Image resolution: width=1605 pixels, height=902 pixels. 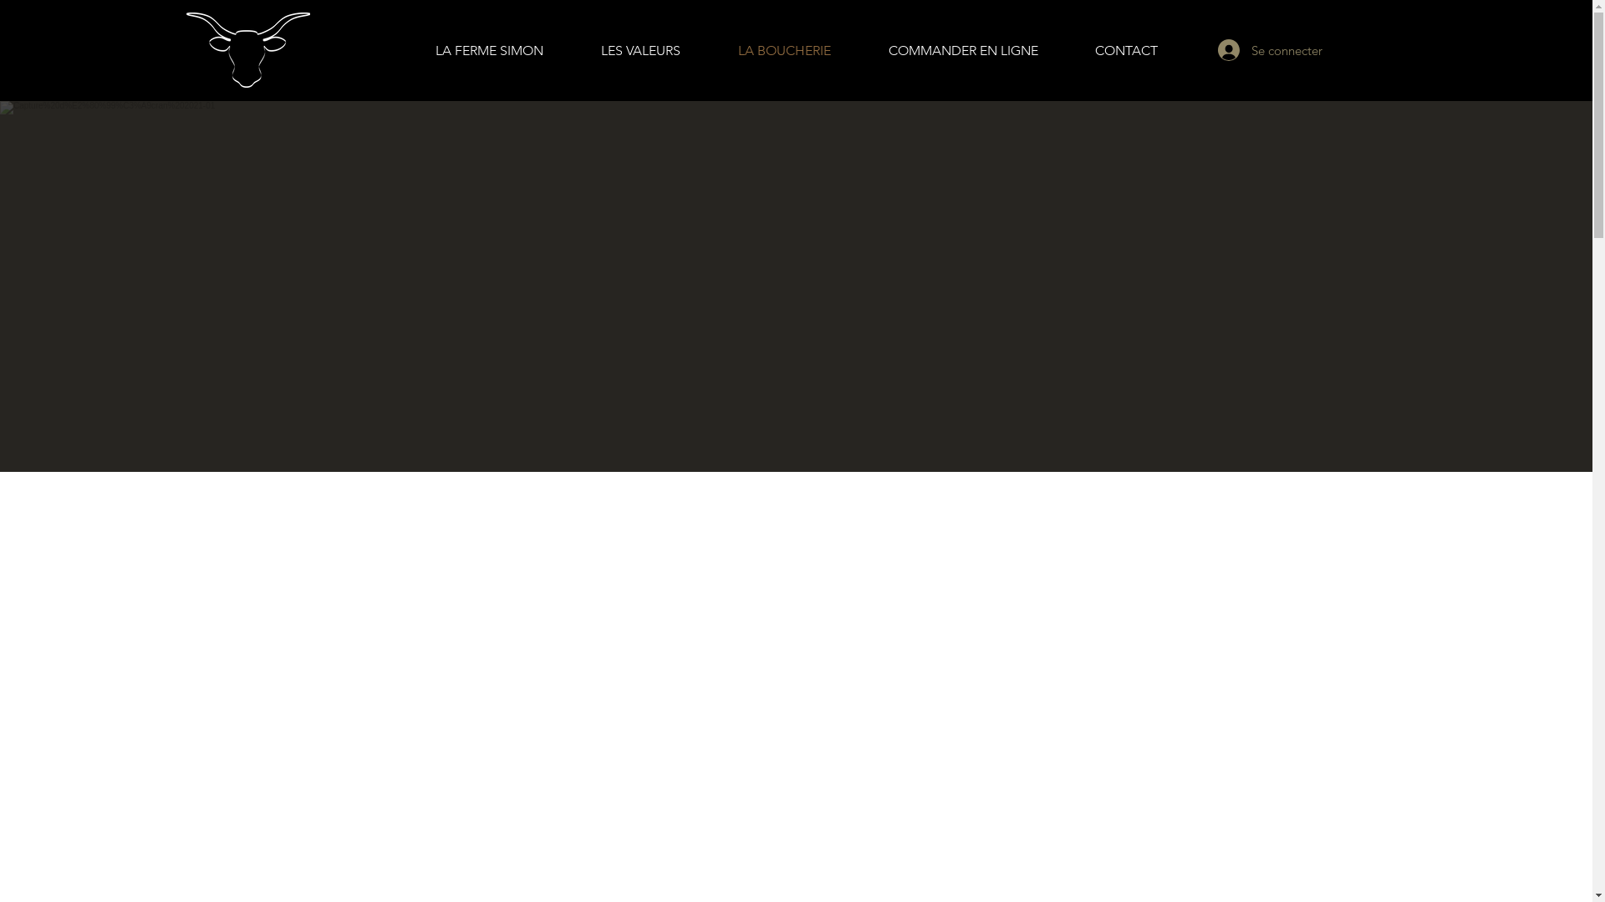 What do you see at coordinates (1256, 50) in the screenshot?
I see `Se connecter` at bounding box center [1256, 50].